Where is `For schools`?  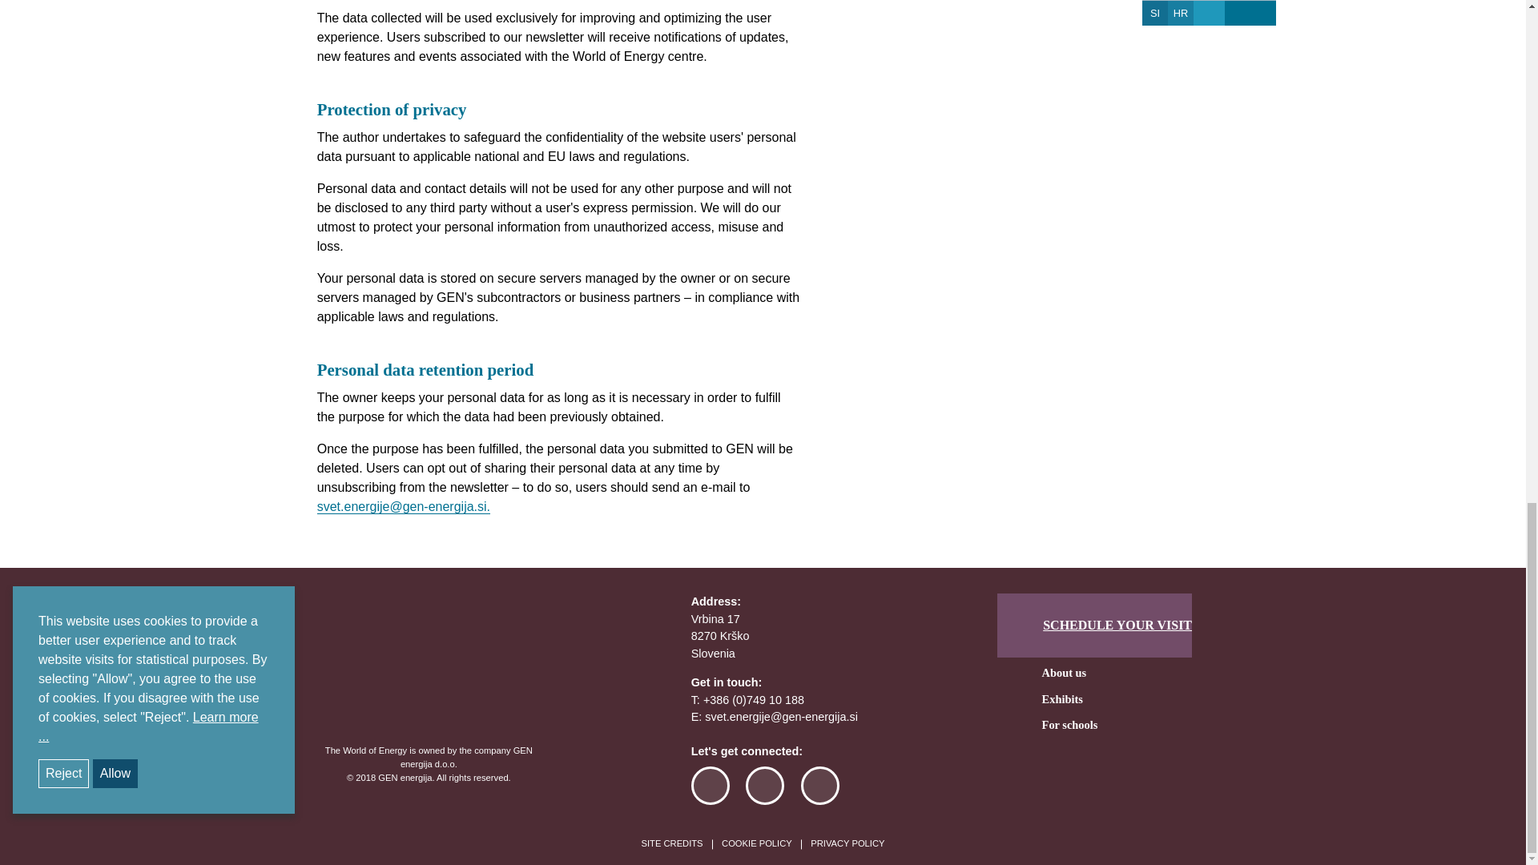
For schools is located at coordinates (1070, 726).